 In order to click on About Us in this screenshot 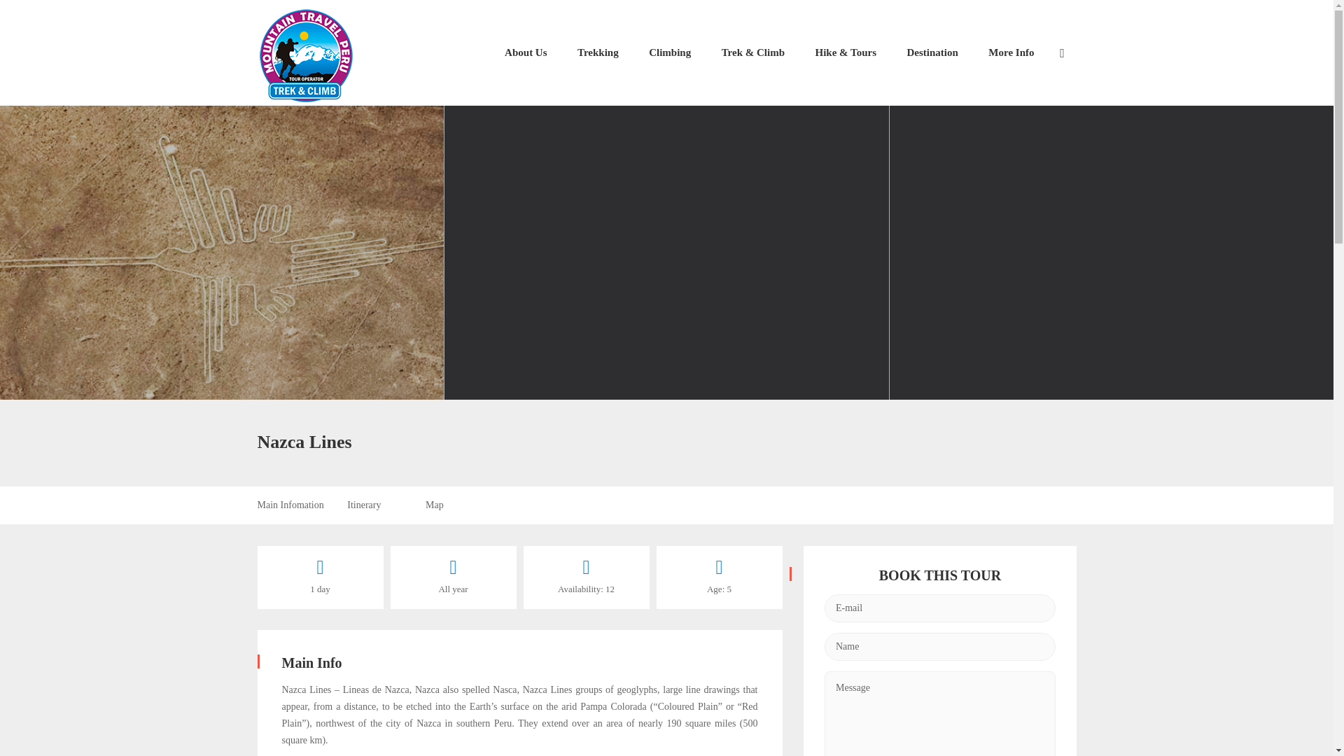, I will do `click(525, 52)`.